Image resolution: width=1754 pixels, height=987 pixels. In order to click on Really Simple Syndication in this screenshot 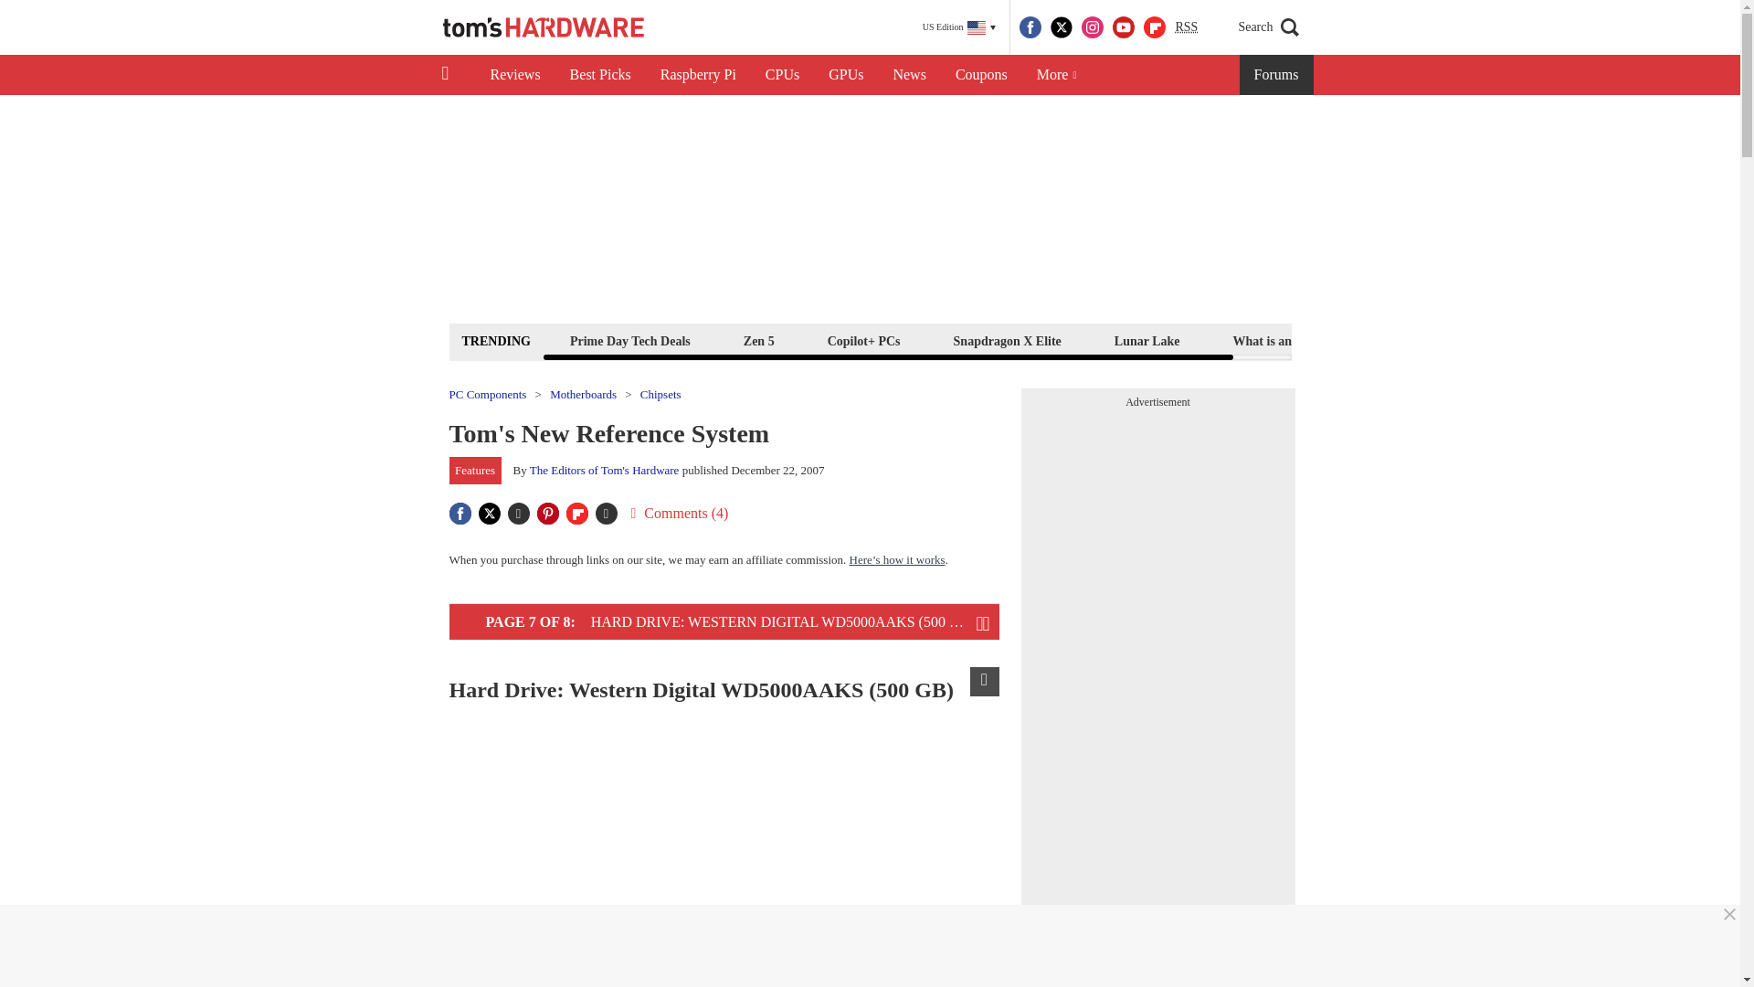, I will do `click(1186, 26)`.